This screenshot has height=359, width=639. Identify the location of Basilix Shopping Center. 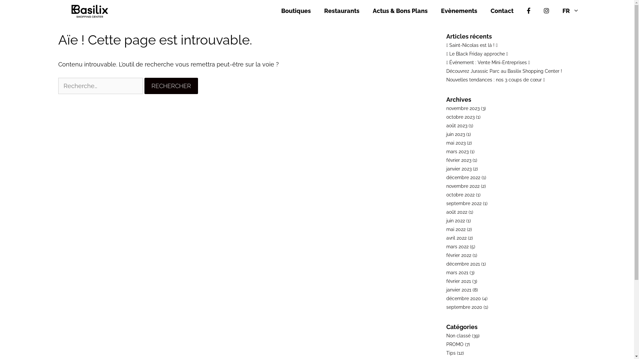
(90, 11).